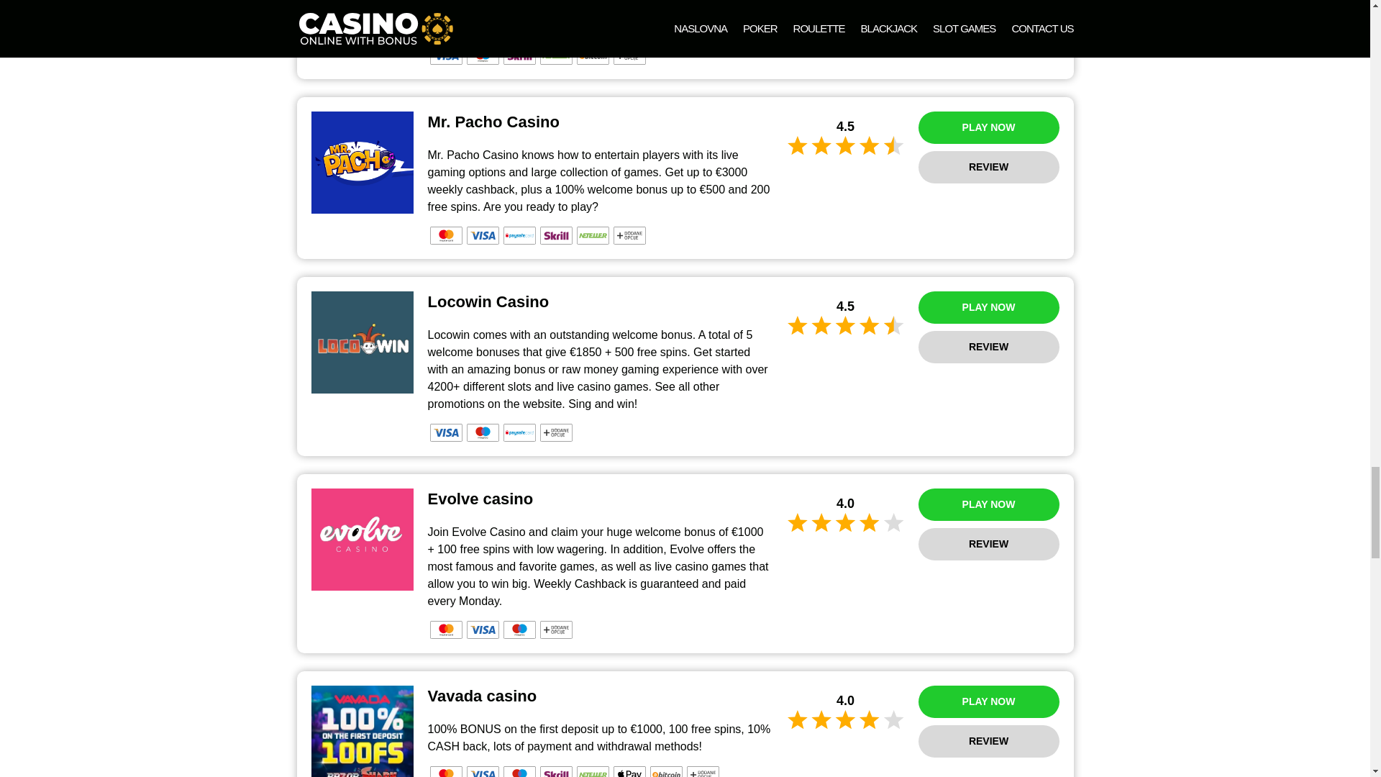  What do you see at coordinates (988, 127) in the screenshot?
I see `PLAY NOW` at bounding box center [988, 127].